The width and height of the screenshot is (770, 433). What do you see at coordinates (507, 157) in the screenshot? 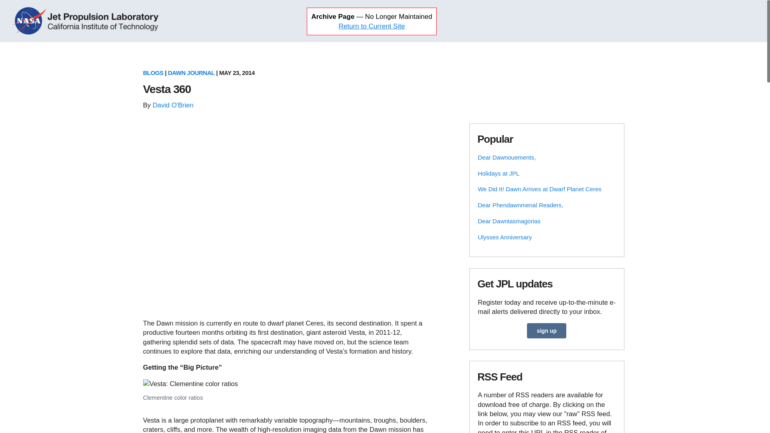
I see `Dear Dawnouements,` at bounding box center [507, 157].